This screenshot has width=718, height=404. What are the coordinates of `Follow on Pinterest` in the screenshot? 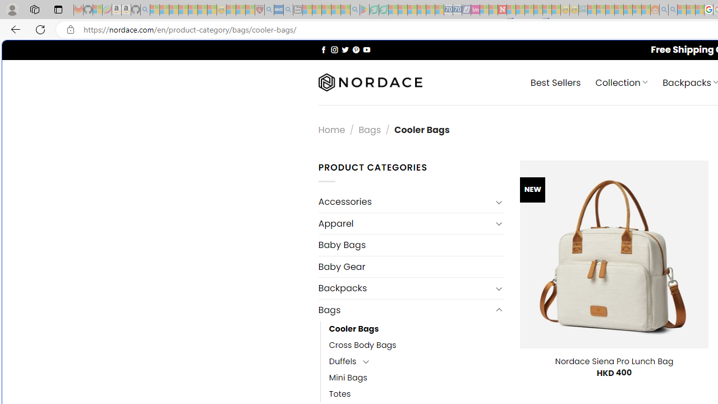 It's located at (356, 49).